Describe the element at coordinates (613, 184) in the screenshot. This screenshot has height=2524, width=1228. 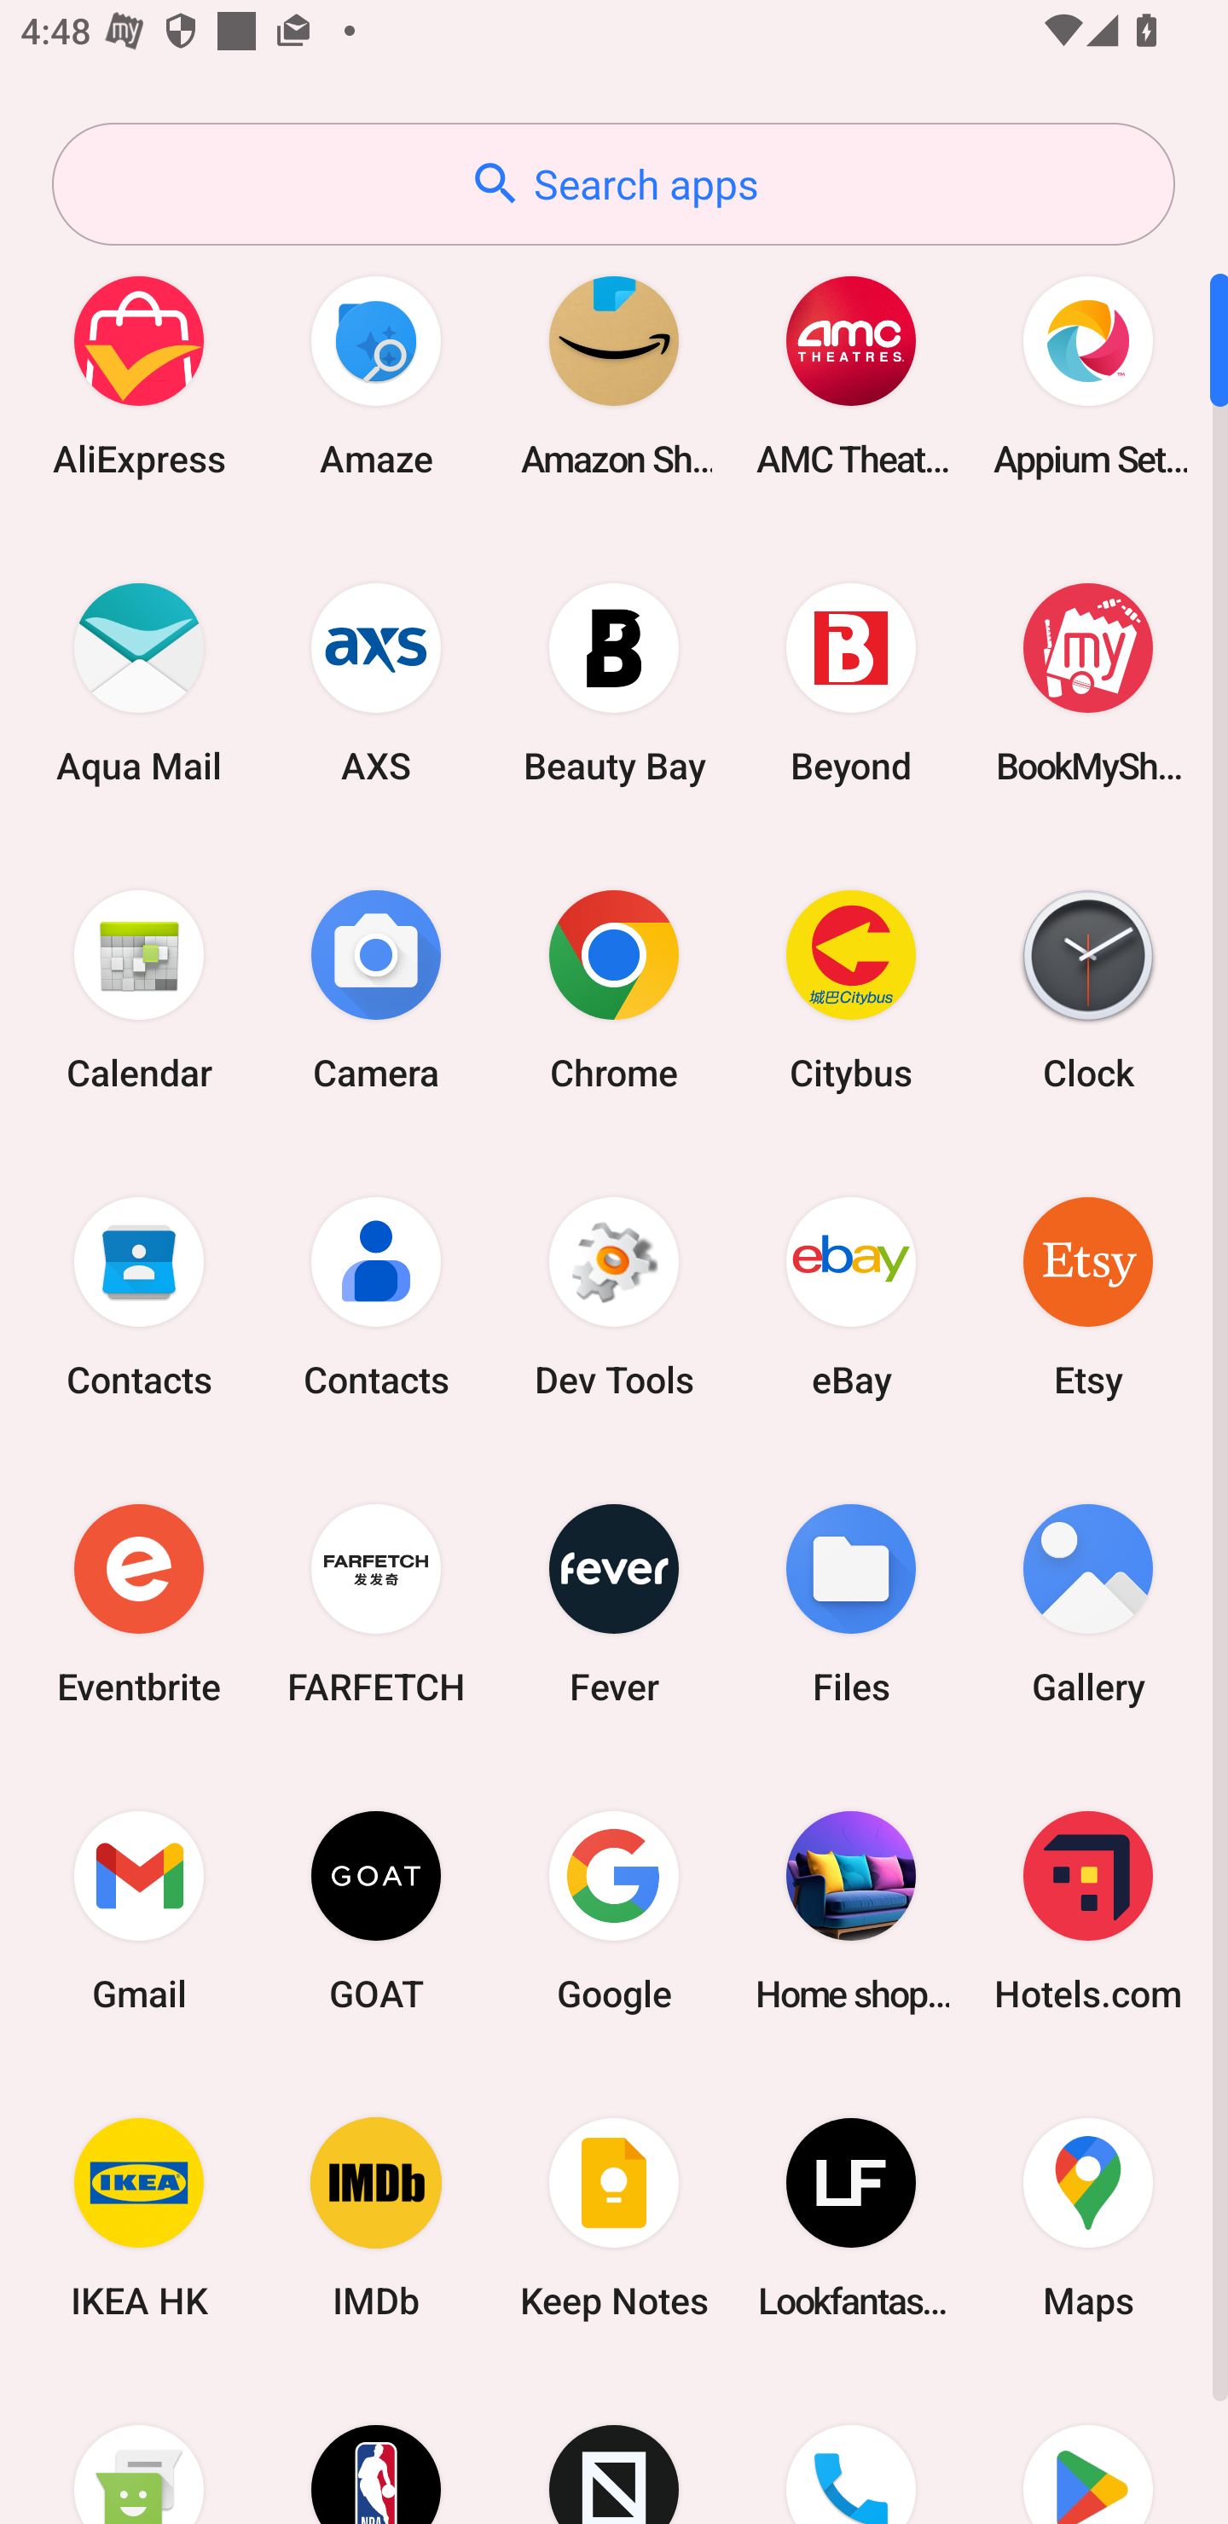
I see `  Search apps` at that location.